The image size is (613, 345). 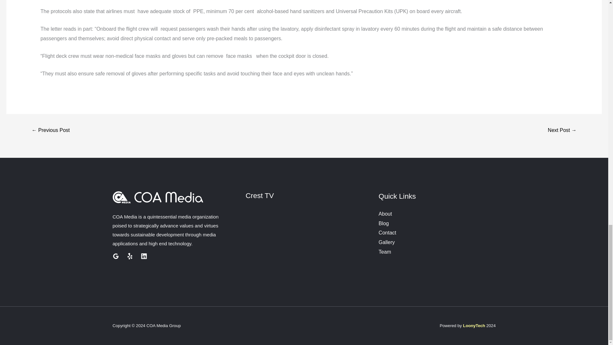 What do you see at coordinates (387, 242) in the screenshot?
I see `Gallery` at bounding box center [387, 242].